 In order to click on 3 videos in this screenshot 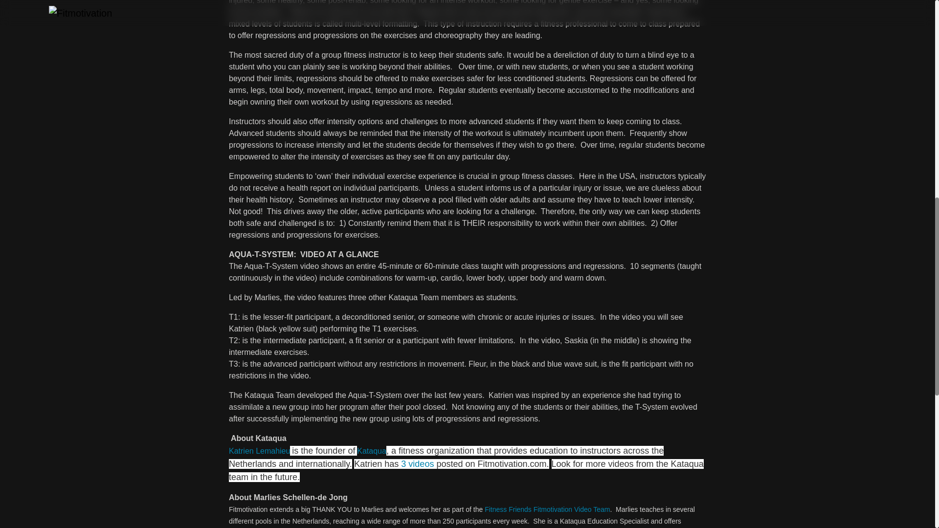, I will do `click(417, 463)`.